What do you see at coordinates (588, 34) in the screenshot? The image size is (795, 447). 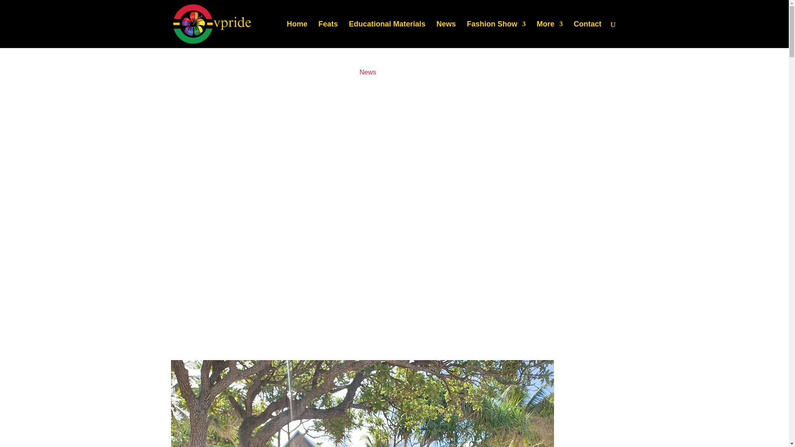 I see `Contact` at bounding box center [588, 34].